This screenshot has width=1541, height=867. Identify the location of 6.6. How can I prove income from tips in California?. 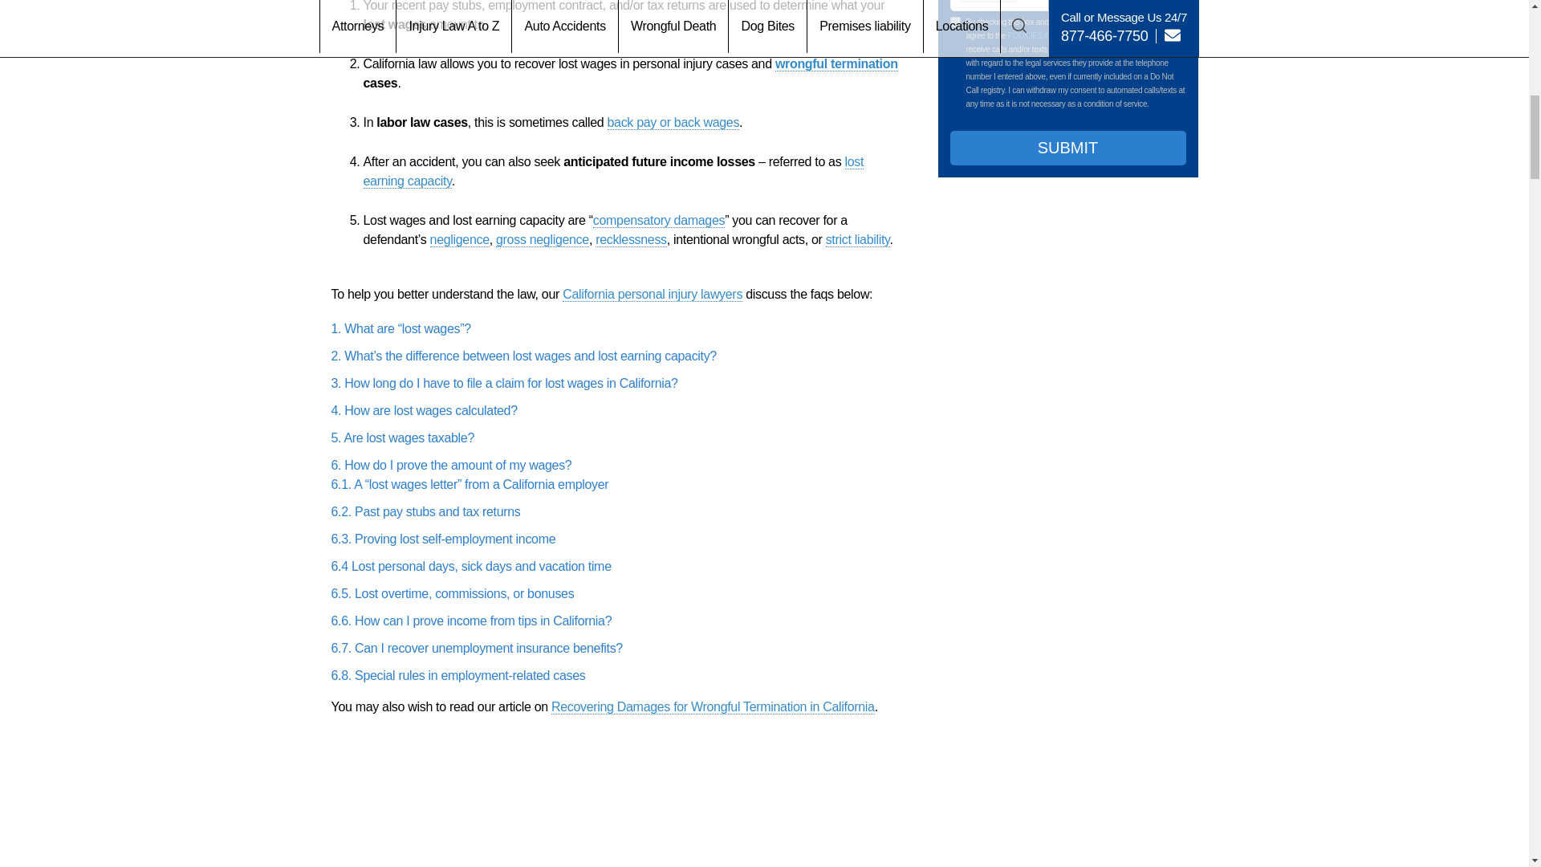
(471, 620).